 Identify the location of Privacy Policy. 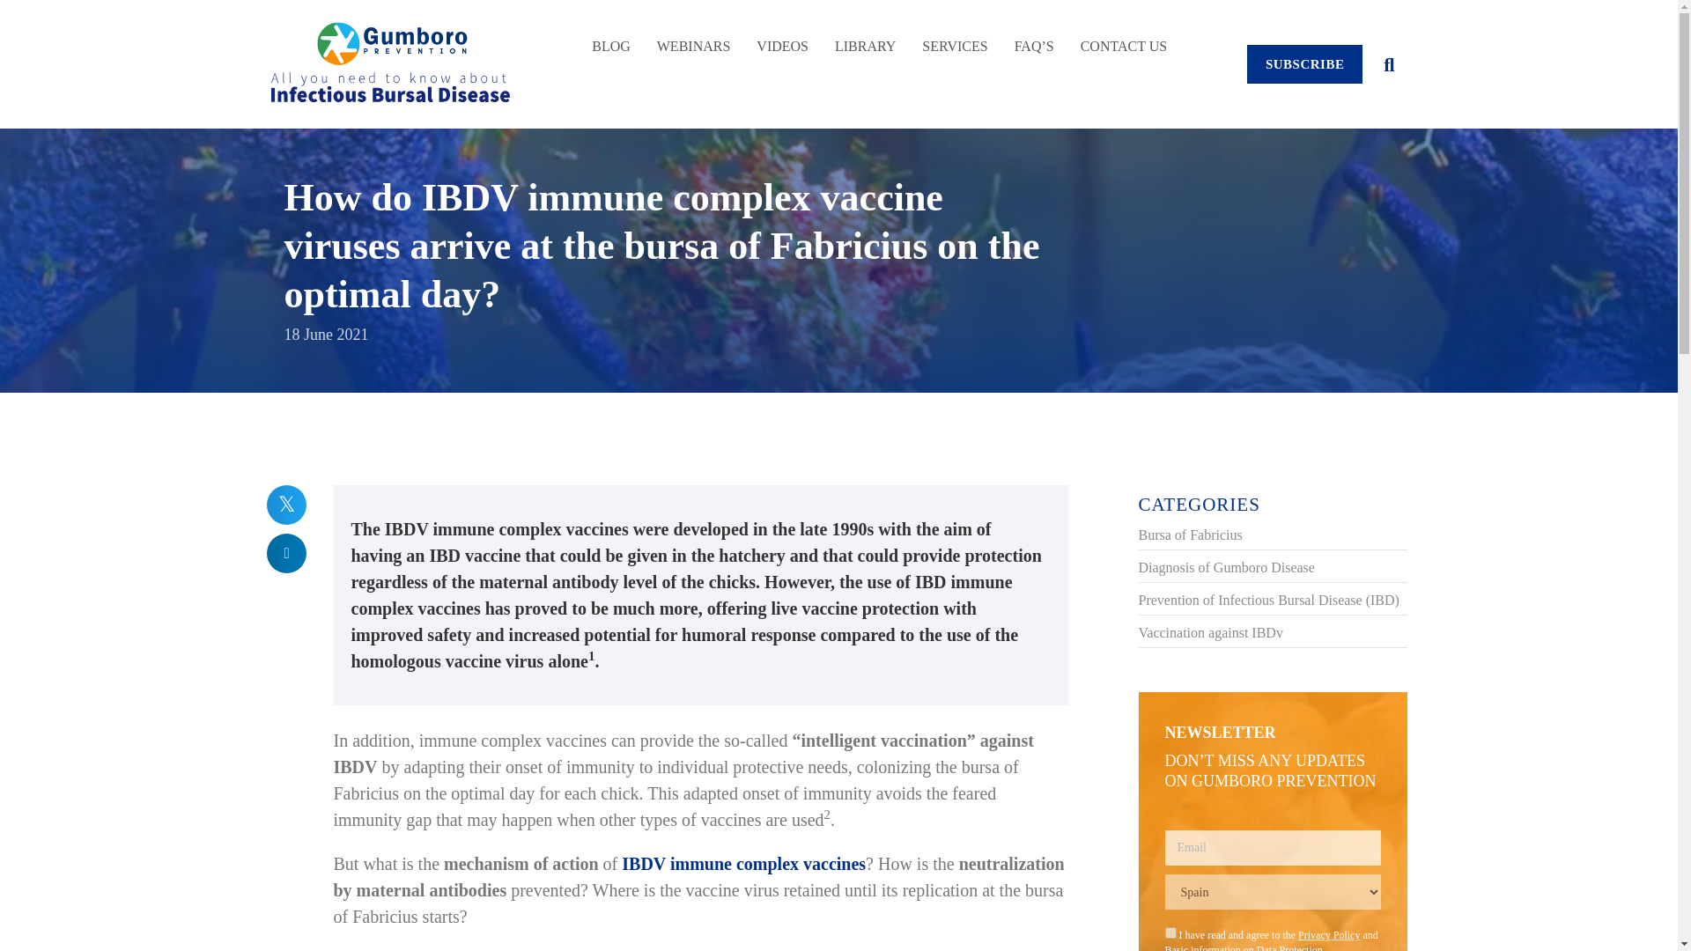
(1328, 935).